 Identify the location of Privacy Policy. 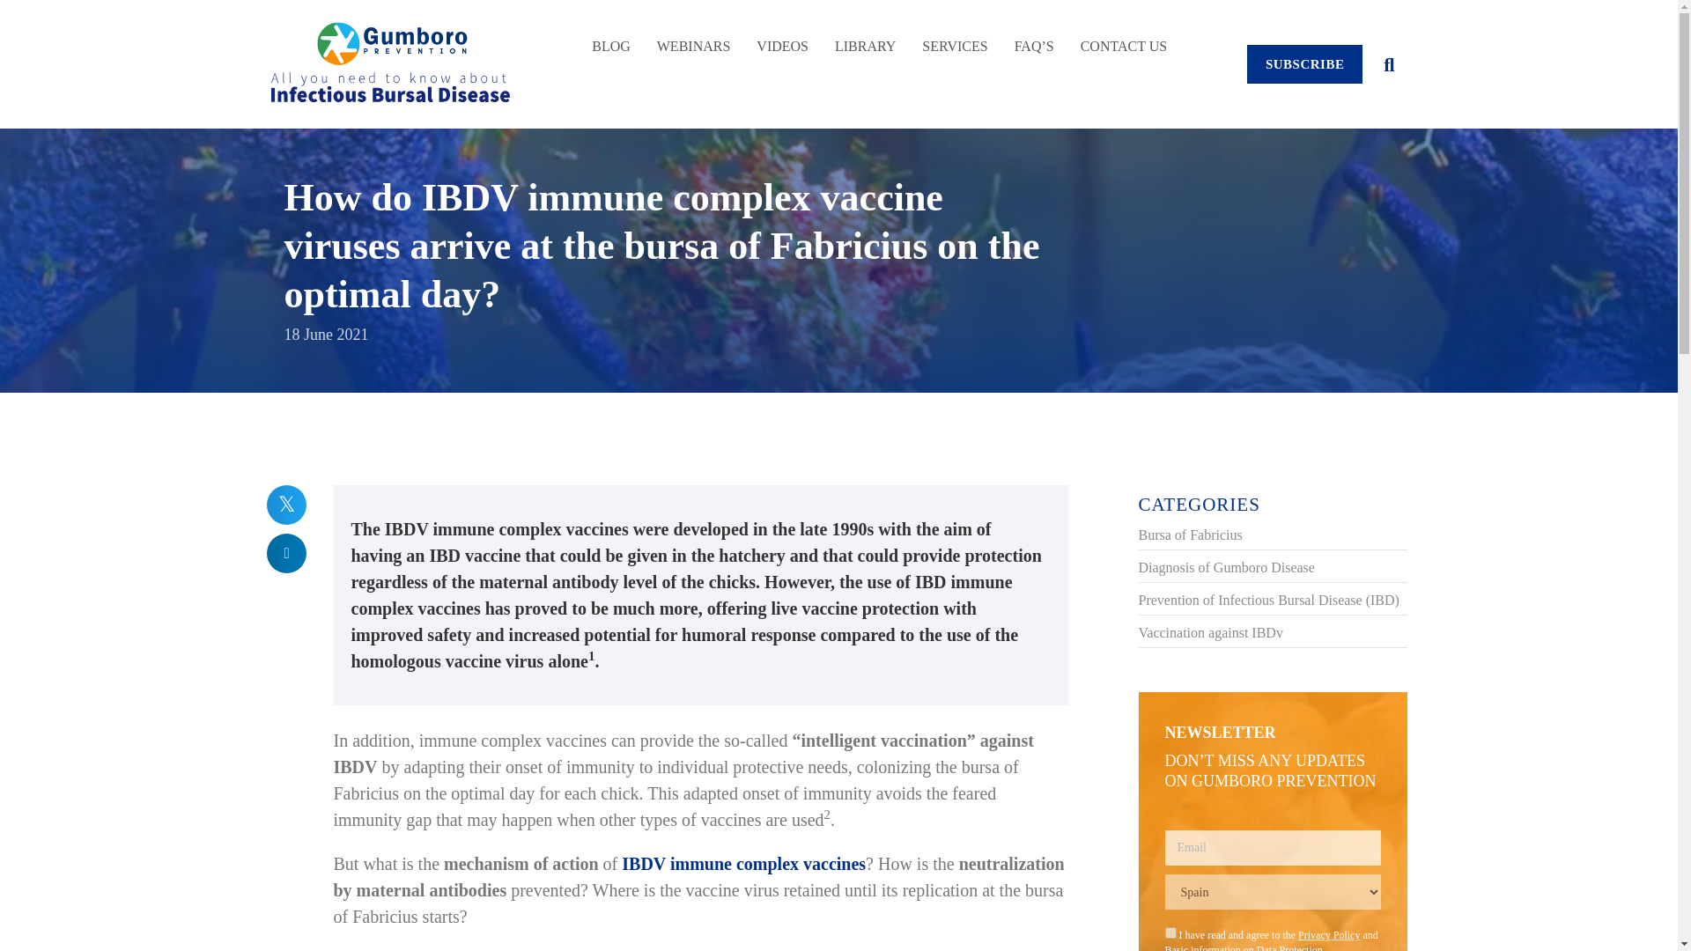
(1328, 935).